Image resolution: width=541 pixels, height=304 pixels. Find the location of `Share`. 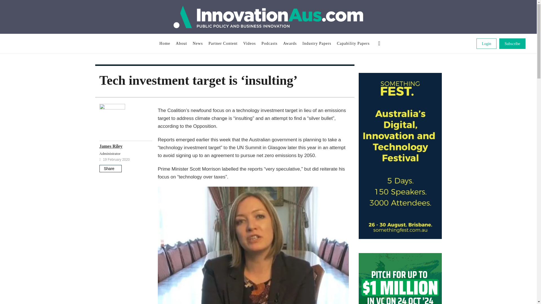

Share is located at coordinates (110, 169).